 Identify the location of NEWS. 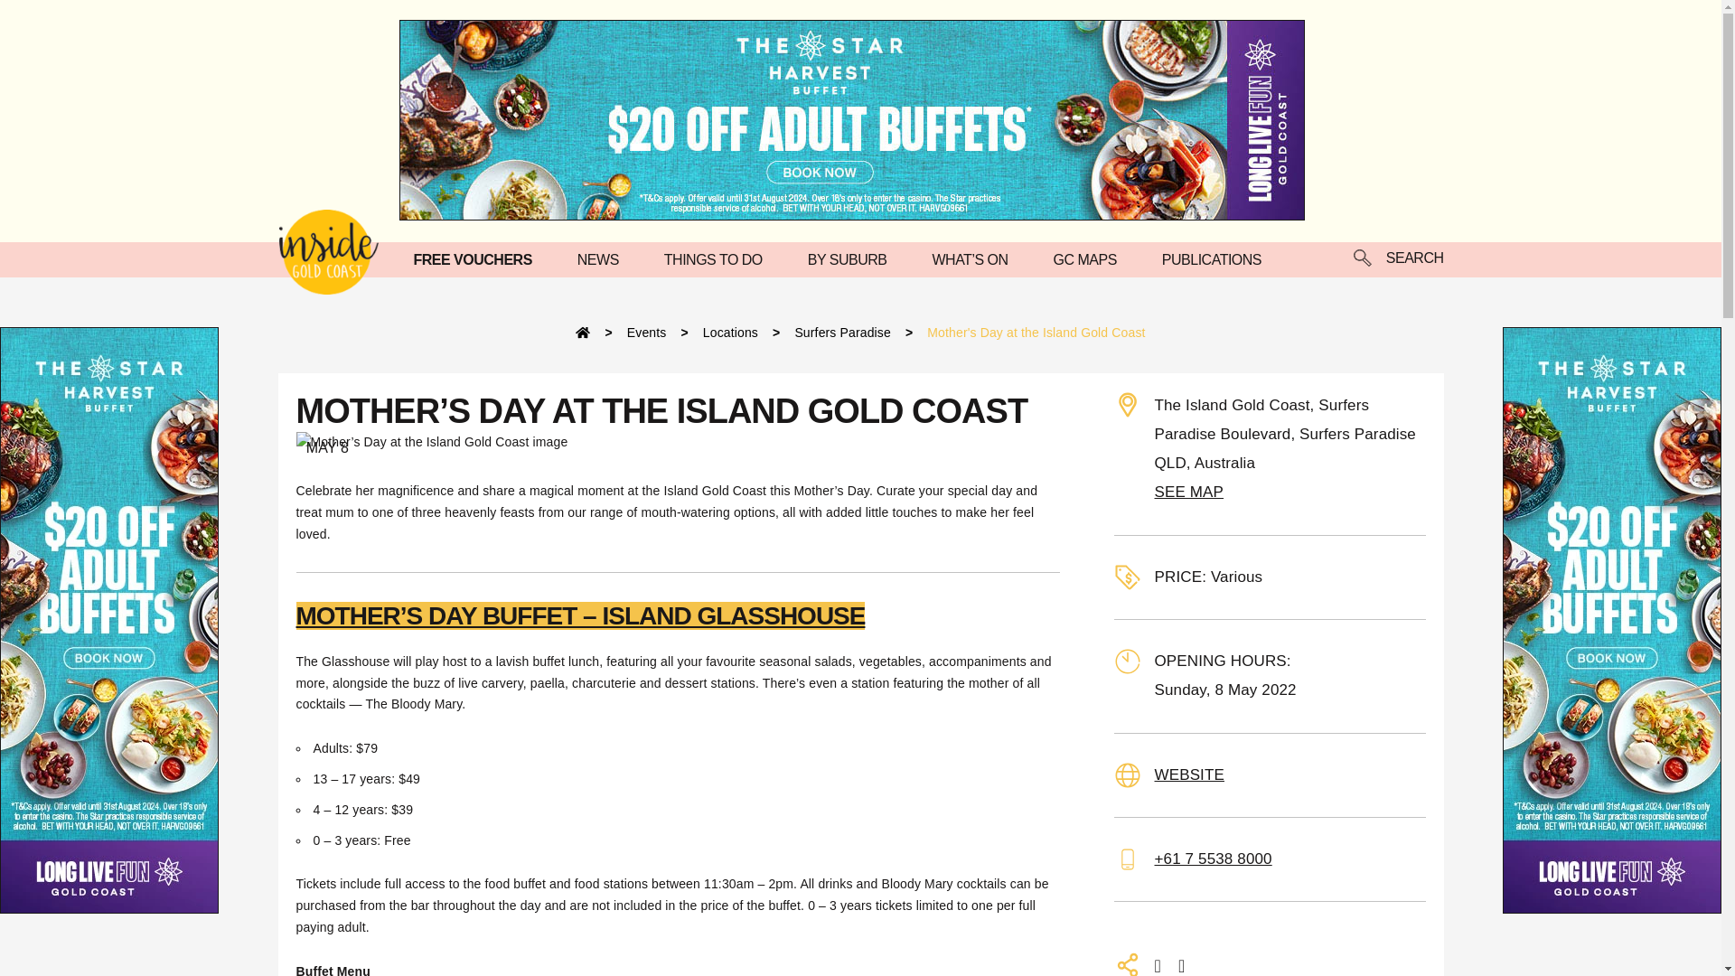
(603, 258).